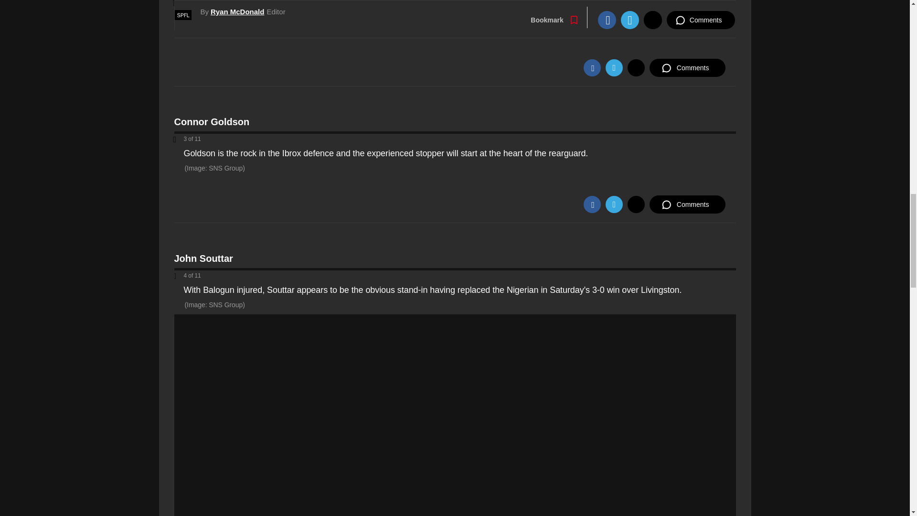 Image resolution: width=917 pixels, height=516 pixels. What do you see at coordinates (592, 204) in the screenshot?
I see `Facebook` at bounding box center [592, 204].